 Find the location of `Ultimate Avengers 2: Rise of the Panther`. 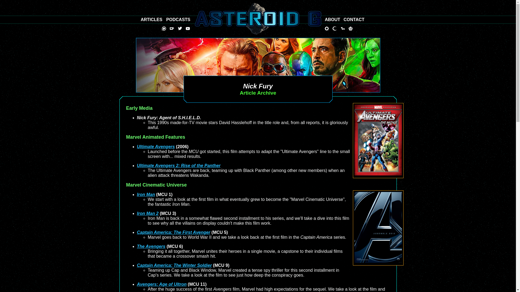

Ultimate Avengers 2: Rise of the Panther is located at coordinates (179, 165).